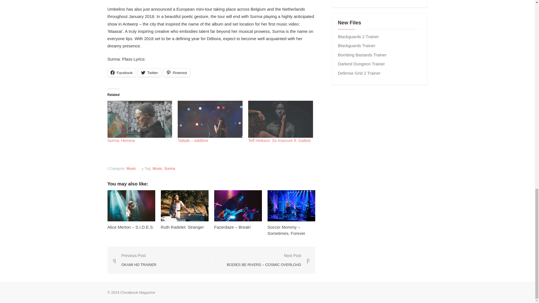  Describe the element at coordinates (170, 168) in the screenshot. I see `Surma` at that location.